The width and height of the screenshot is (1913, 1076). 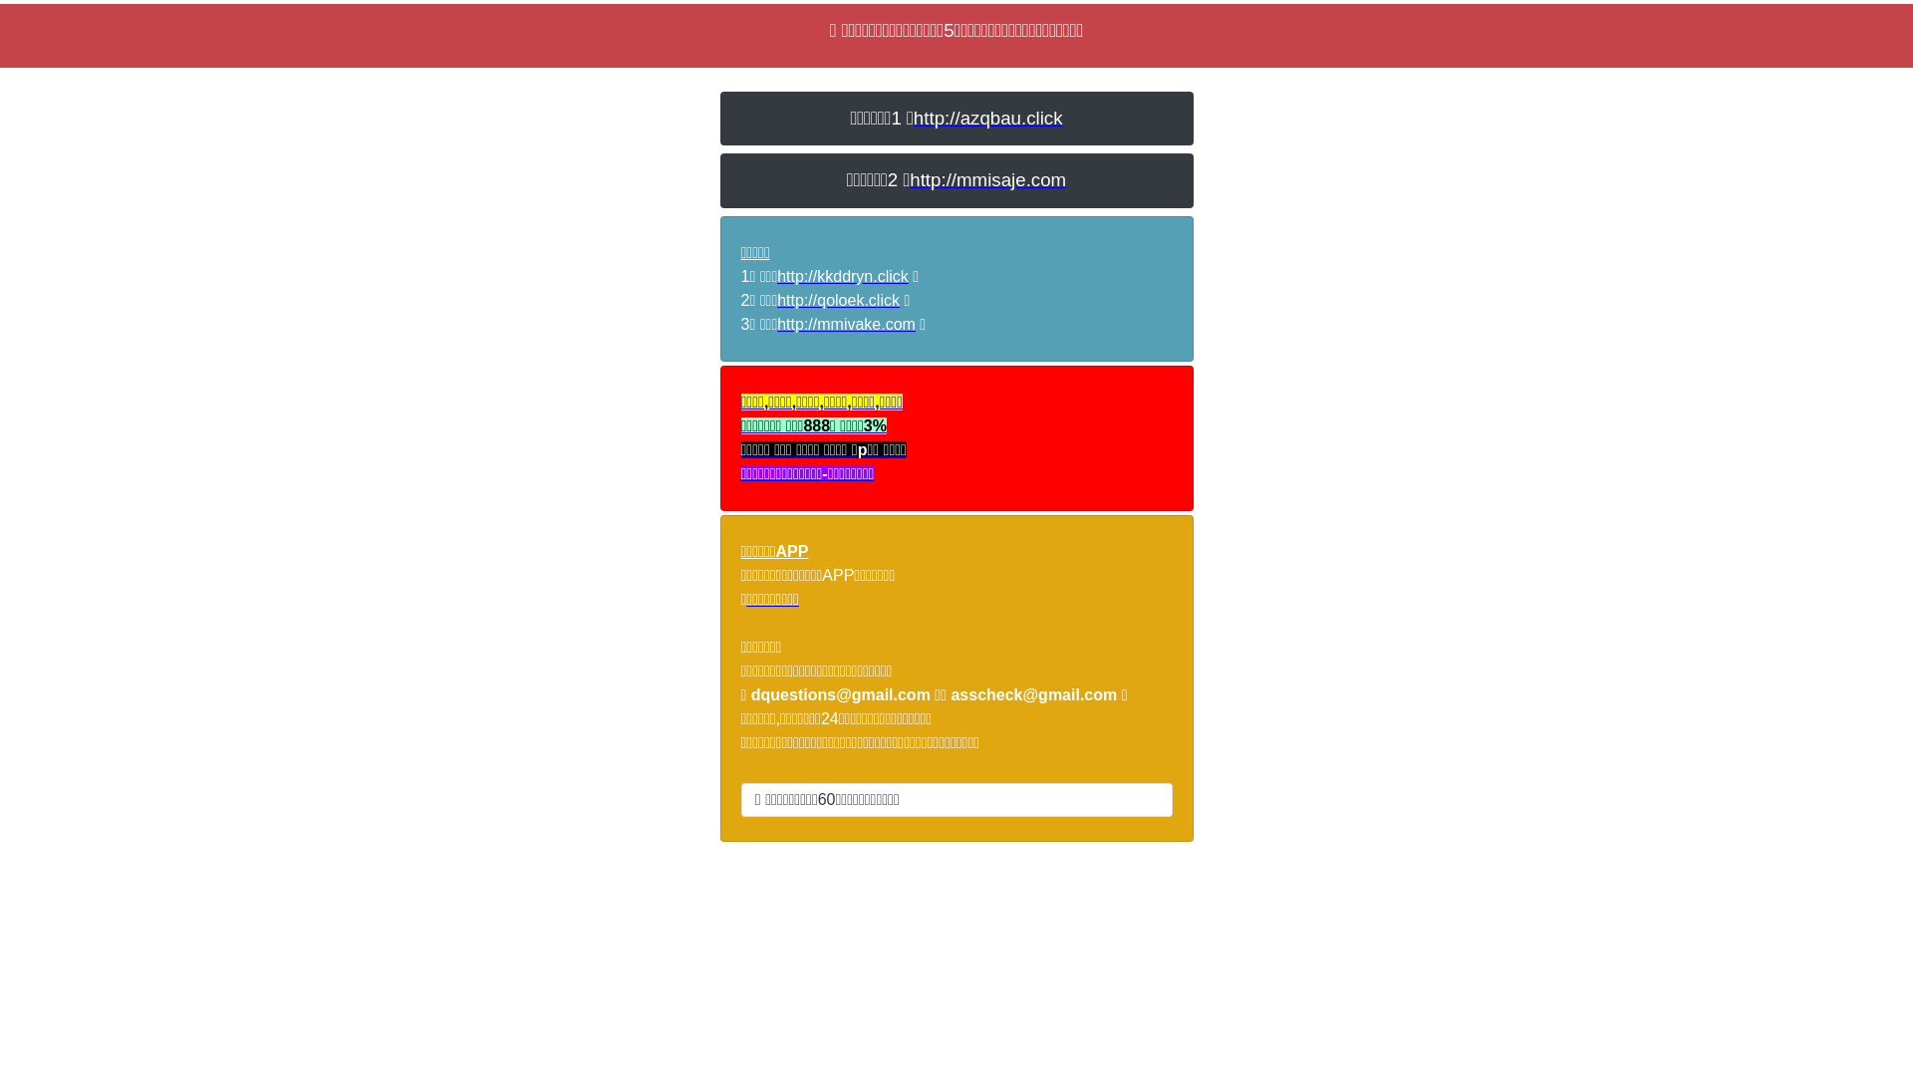 What do you see at coordinates (843, 277) in the screenshot?
I see `http://kkddryn.click` at bounding box center [843, 277].